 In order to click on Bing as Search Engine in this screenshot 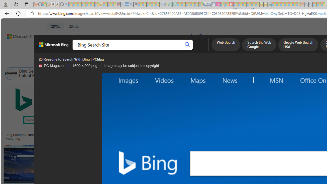, I will do `click(77, 74)`.